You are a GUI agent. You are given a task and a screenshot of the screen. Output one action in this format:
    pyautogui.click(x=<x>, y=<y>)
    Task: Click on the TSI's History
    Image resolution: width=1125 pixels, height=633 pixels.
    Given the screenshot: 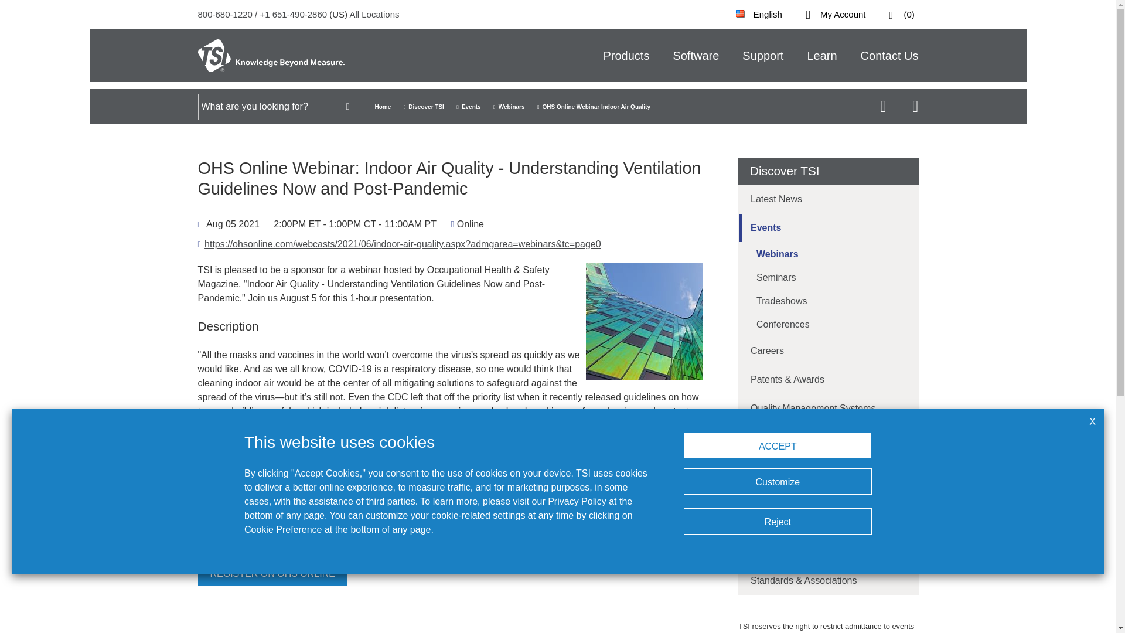 What is the action you would take?
    pyautogui.click(x=829, y=465)
    